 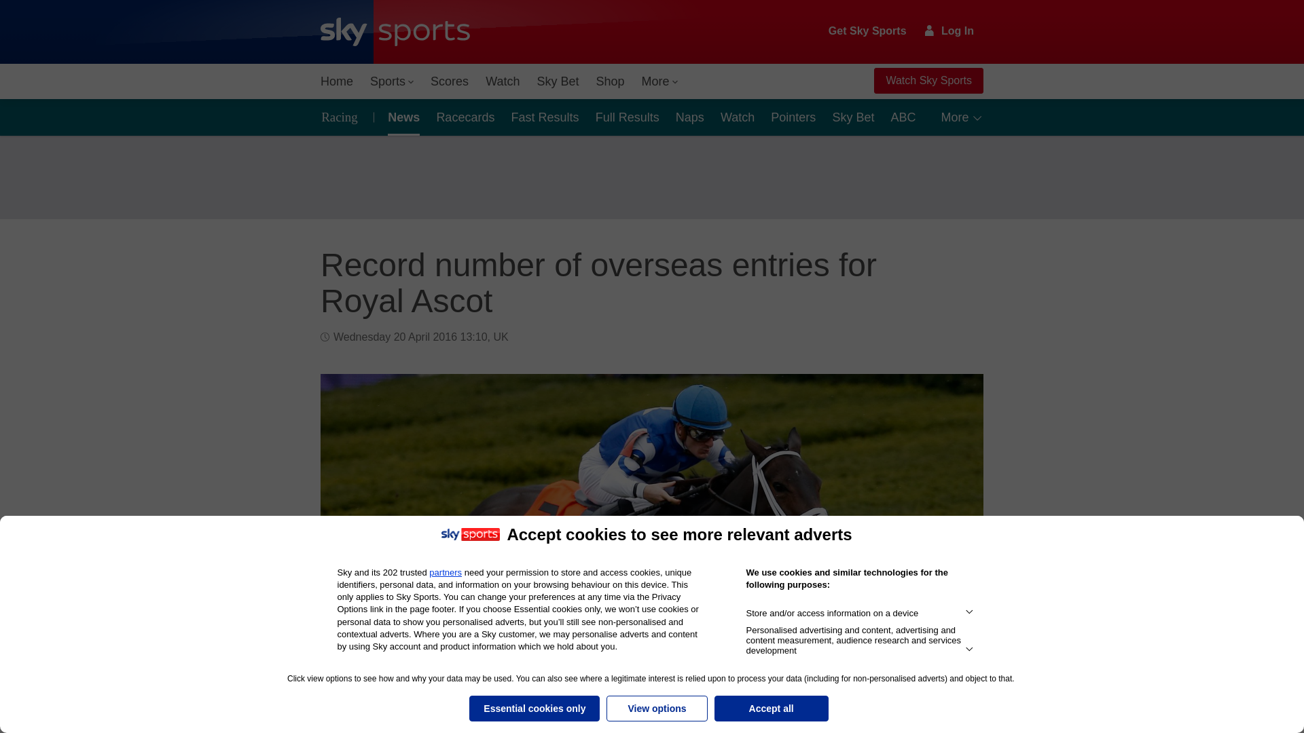 What do you see at coordinates (557, 81) in the screenshot?
I see `Sky Bet` at bounding box center [557, 81].